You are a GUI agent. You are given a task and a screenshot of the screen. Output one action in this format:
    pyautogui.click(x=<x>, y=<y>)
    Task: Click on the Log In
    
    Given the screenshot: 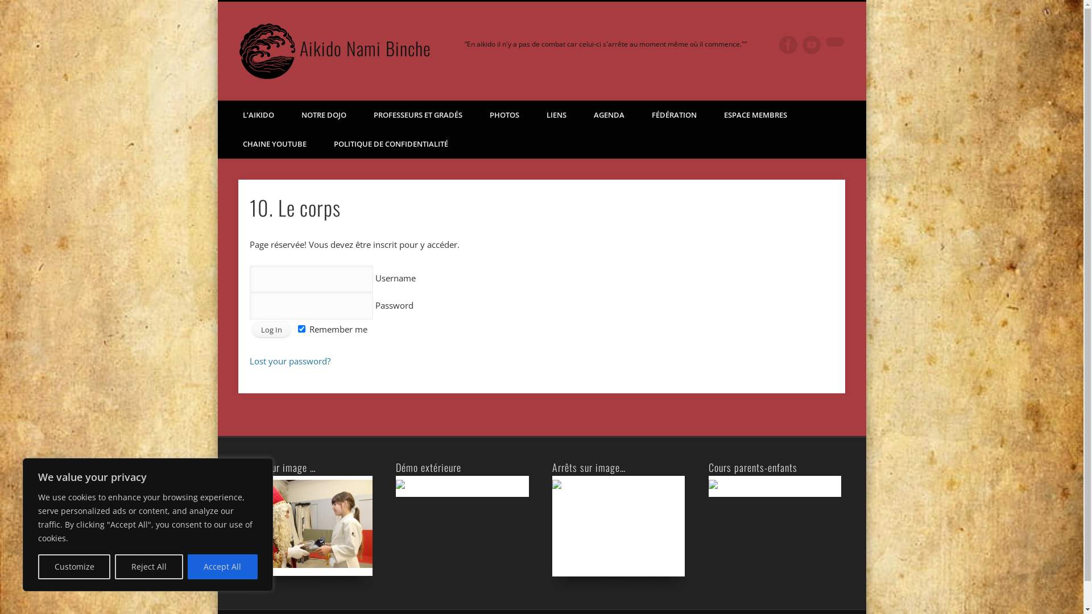 What is the action you would take?
    pyautogui.click(x=272, y=330)
    